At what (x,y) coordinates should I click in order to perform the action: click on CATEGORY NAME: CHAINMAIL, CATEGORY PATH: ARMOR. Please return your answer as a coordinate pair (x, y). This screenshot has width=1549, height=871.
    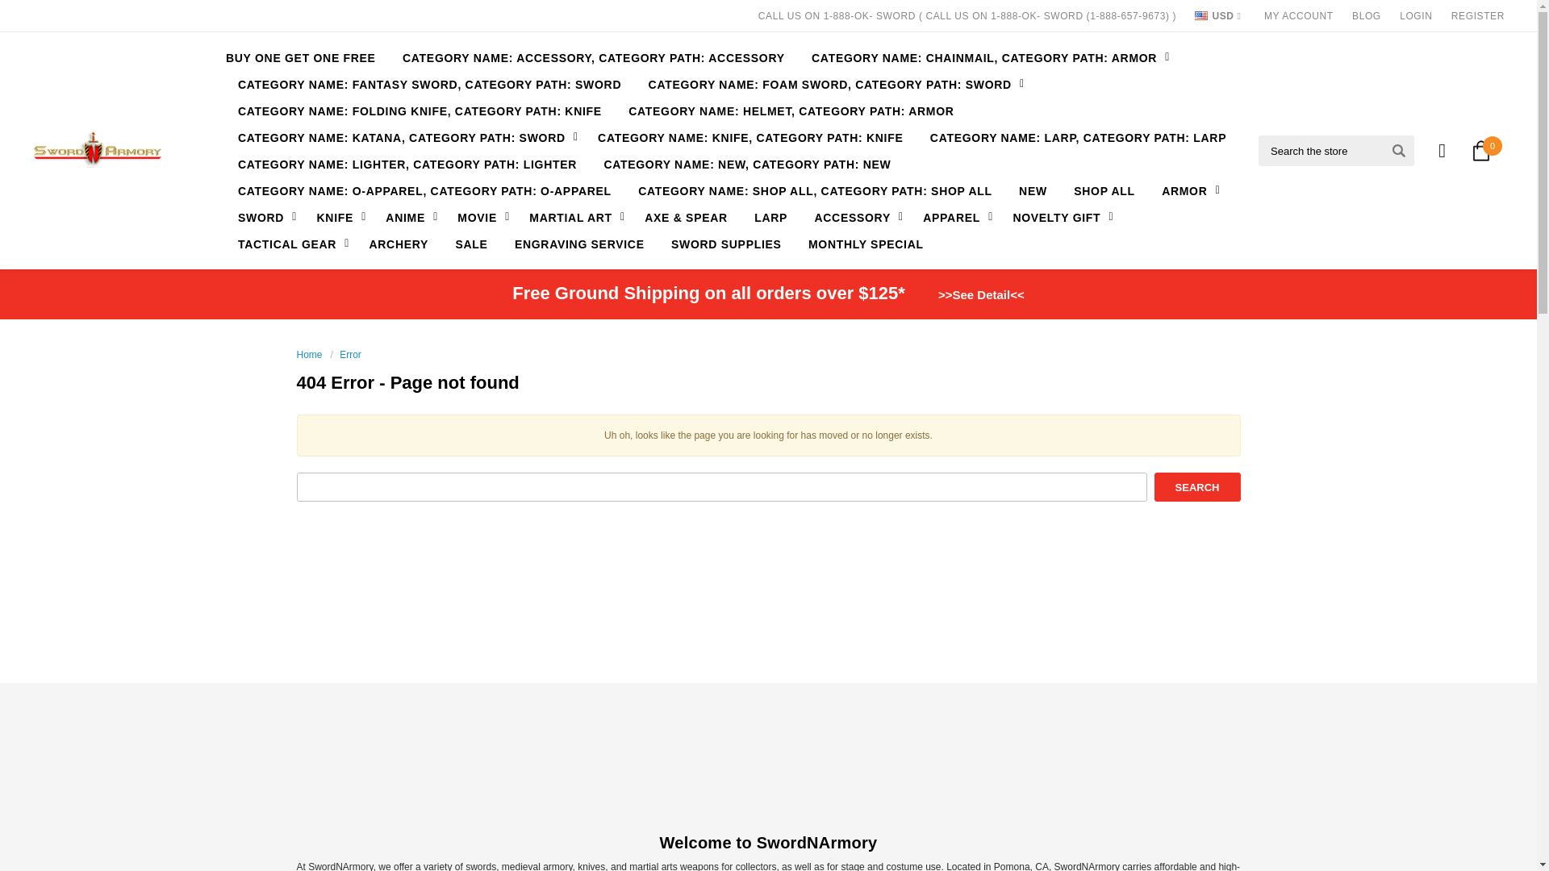
    Looking at the image, I should click on (986, 57).